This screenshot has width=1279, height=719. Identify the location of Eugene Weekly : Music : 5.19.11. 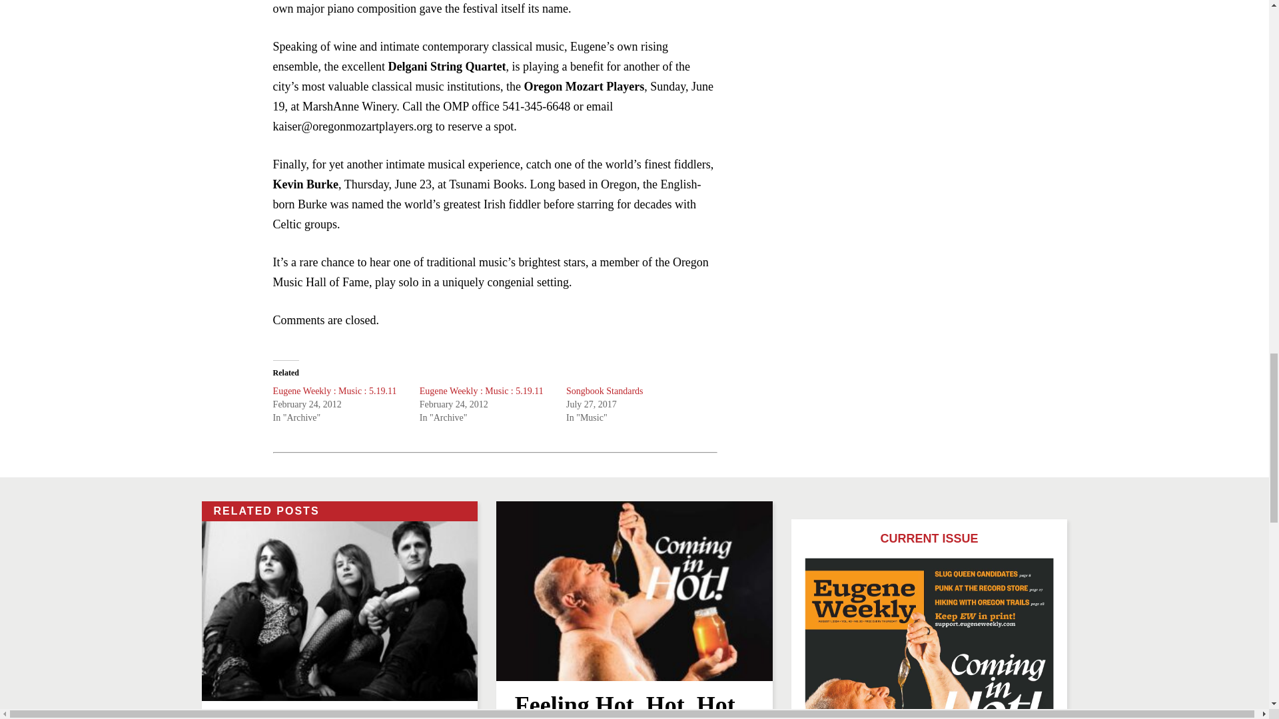
(334, 391).